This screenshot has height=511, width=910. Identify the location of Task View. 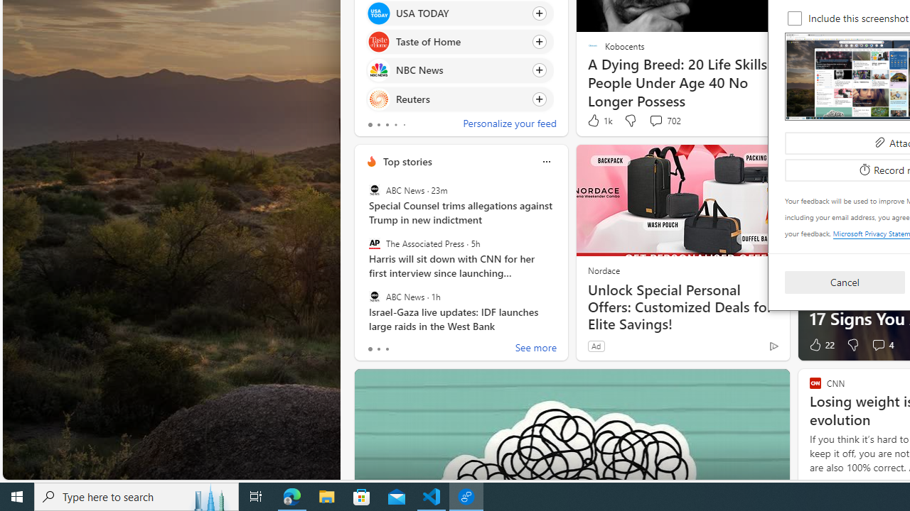
(256, 497).